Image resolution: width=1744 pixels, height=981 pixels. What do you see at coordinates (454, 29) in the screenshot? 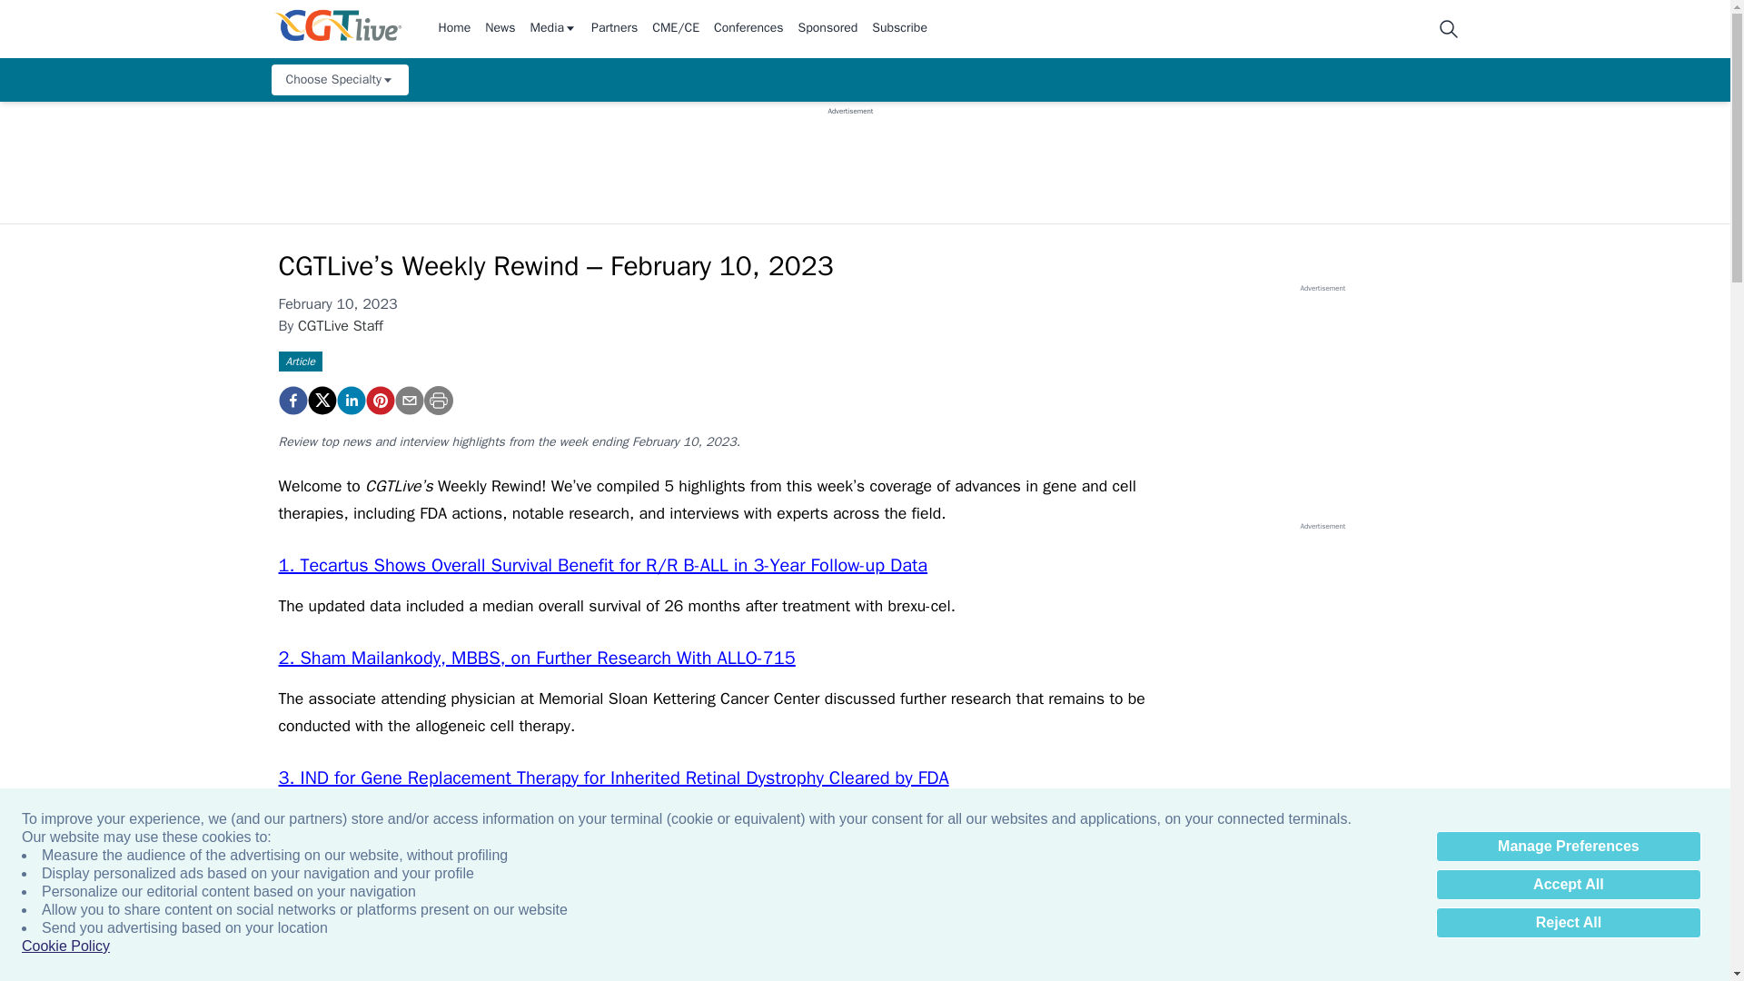
I see `Home` at bounding box center [454, 29].